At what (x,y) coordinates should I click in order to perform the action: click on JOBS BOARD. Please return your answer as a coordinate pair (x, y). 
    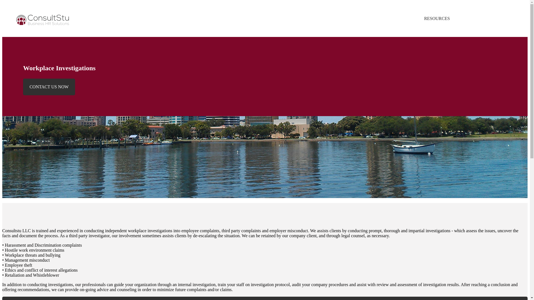
    Looking at the image, I should click on (471, 18).